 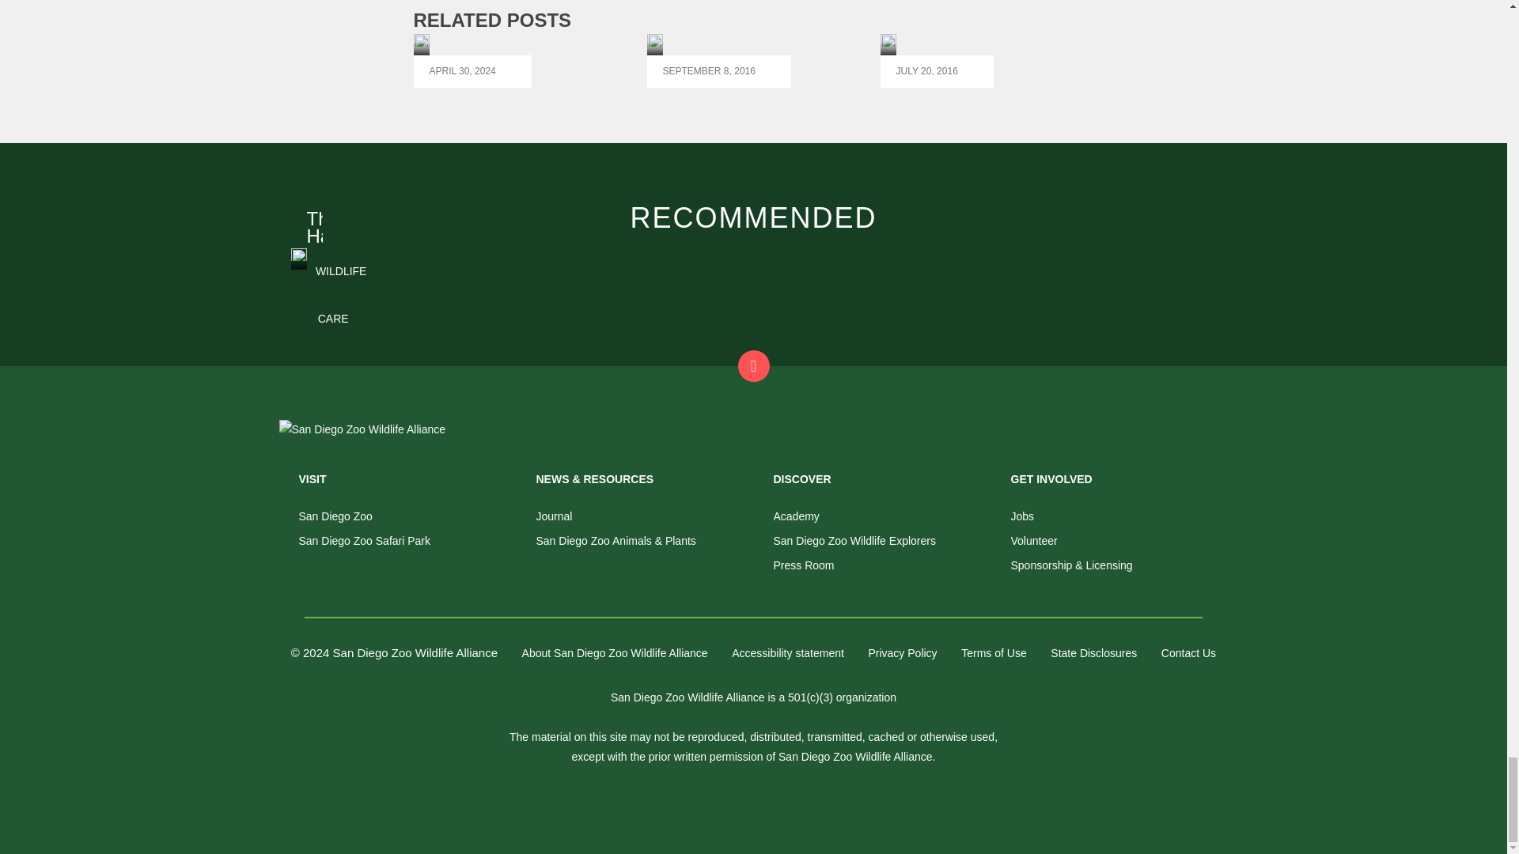 What do you see at coordinates (804, 565) in the screenshot?
I see `Press Room` at bounding box center [804, 565].